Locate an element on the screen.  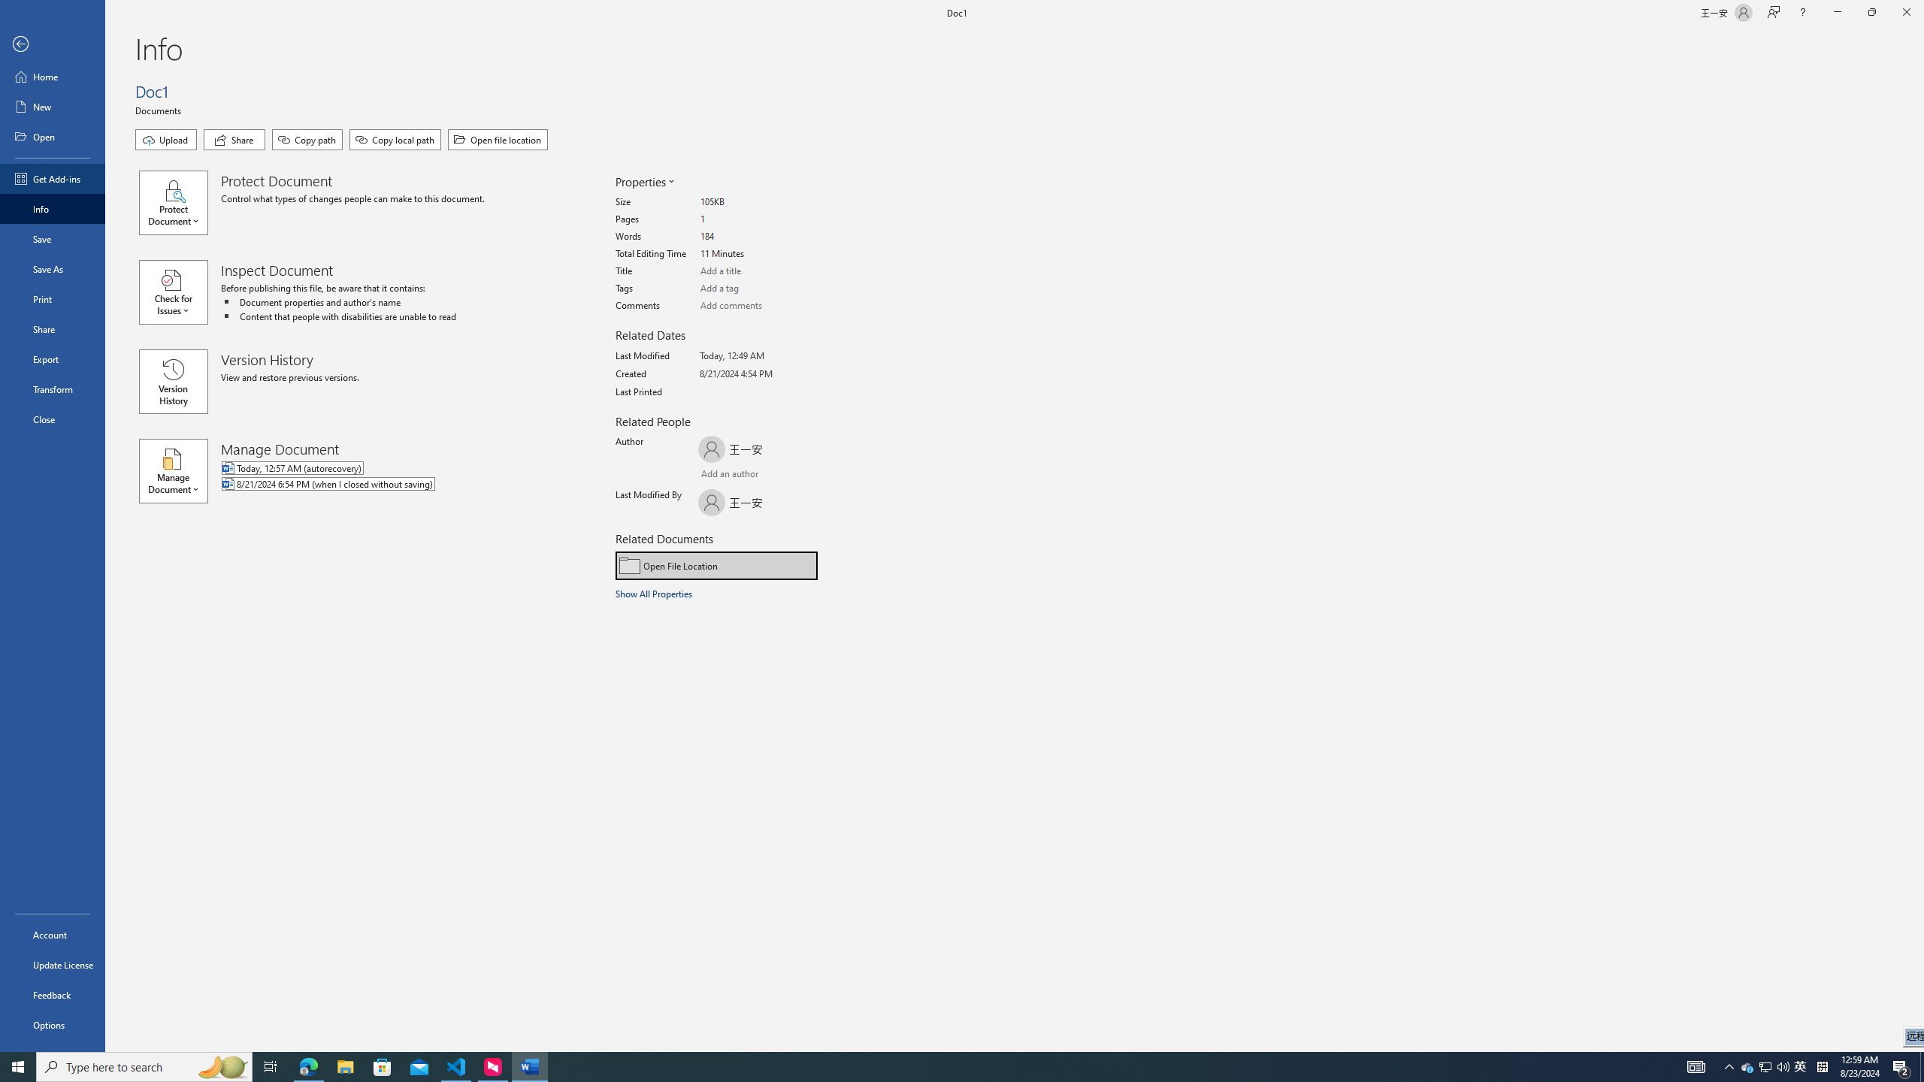
Documents is located at coordinates (159, 110).